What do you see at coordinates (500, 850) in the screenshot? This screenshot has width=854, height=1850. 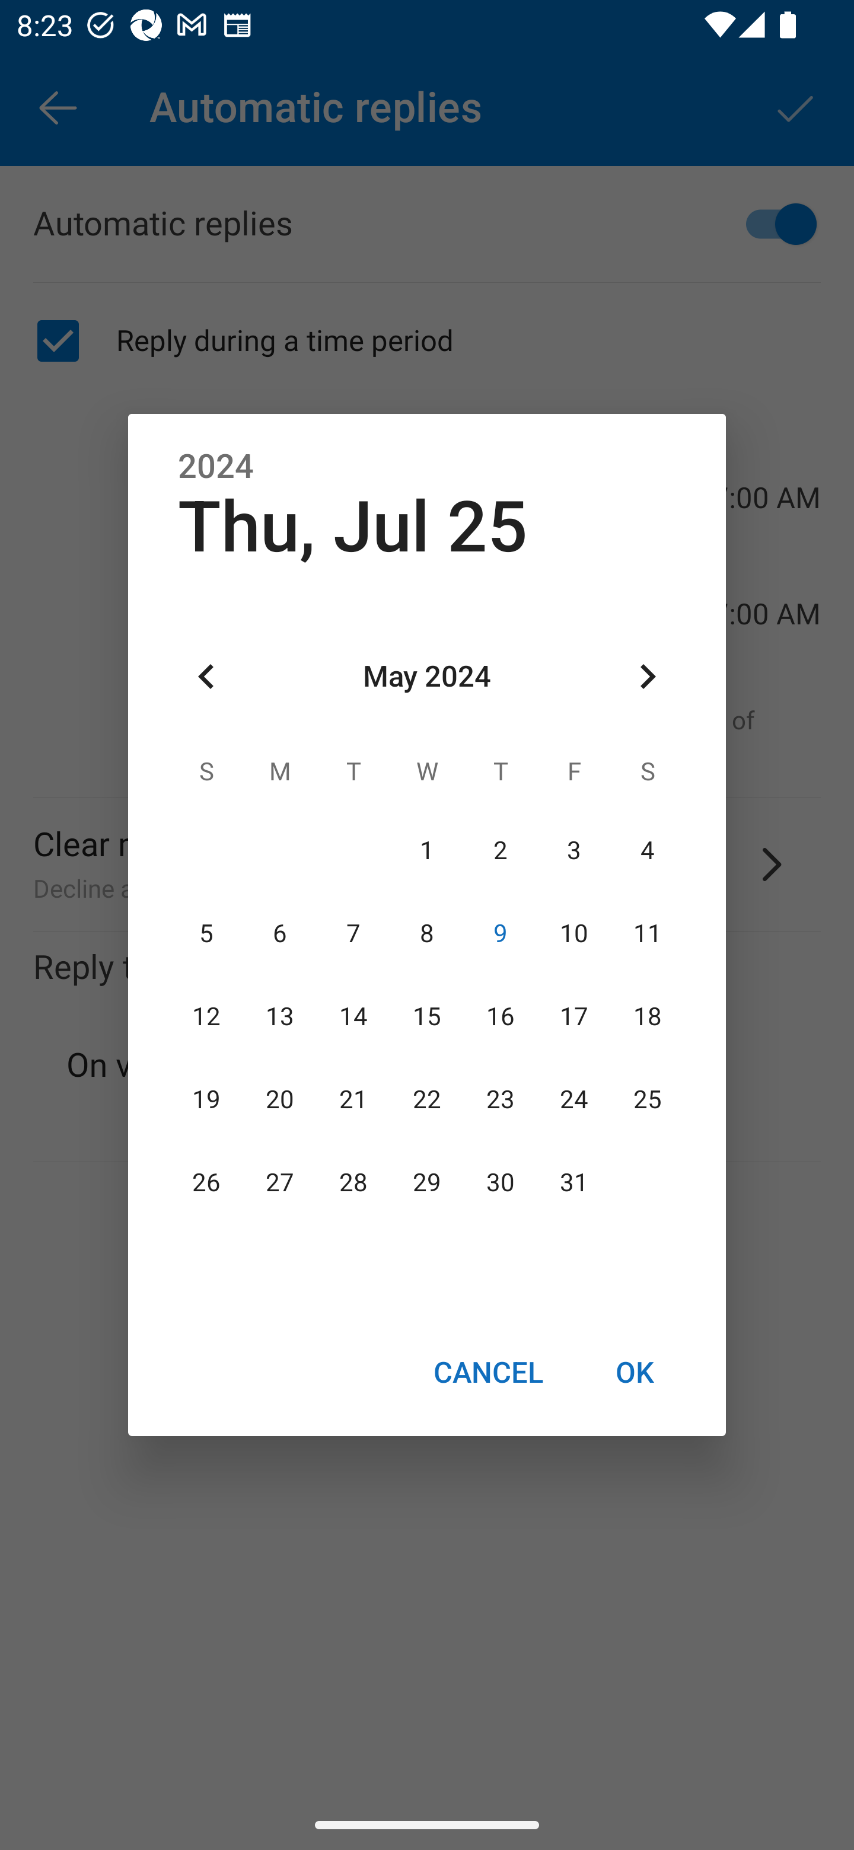 I see `2 02 May 2024` at bounding box center [500, 850].